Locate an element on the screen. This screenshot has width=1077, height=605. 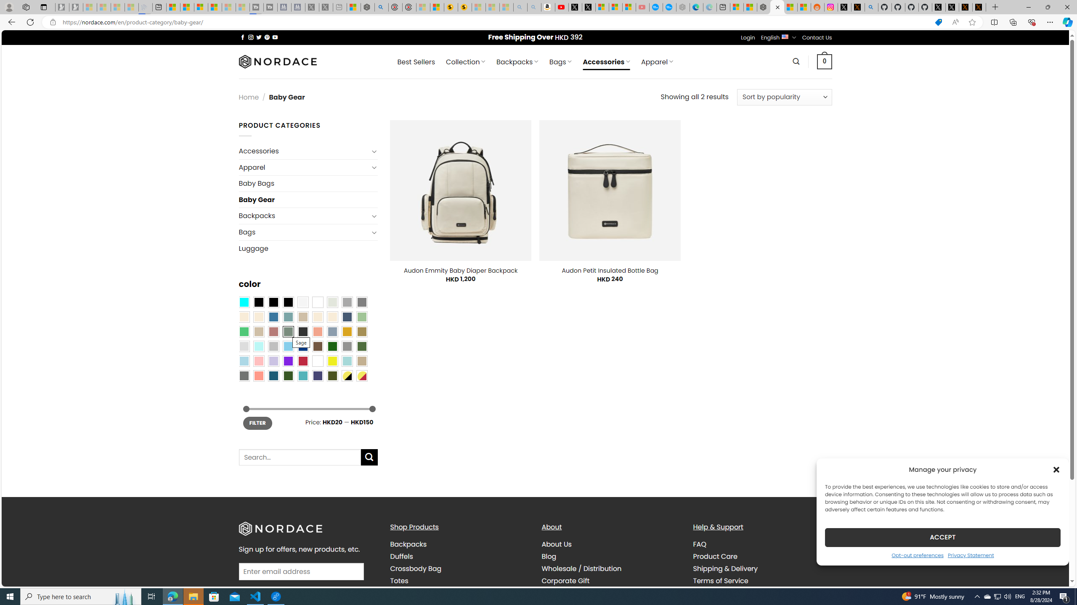
Clear is located at coordinates (318, 302).